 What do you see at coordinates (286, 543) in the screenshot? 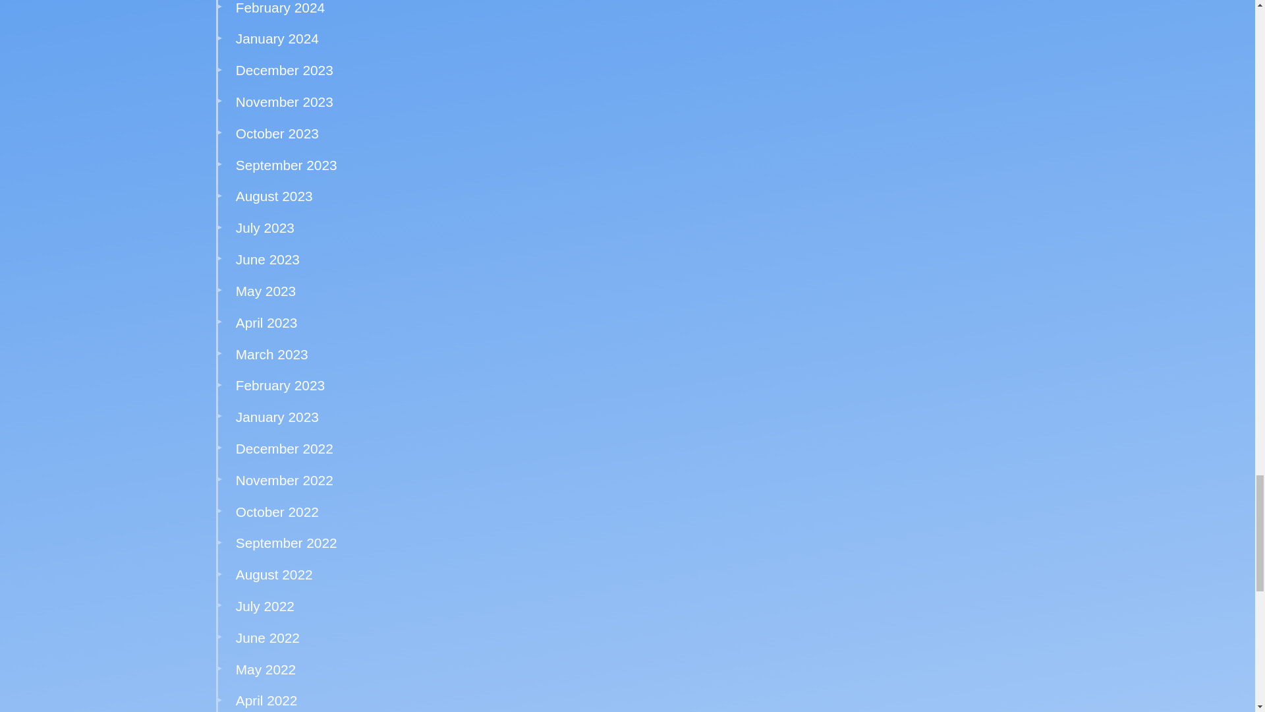
I see `September 2022` at bounding box center [286, 543].